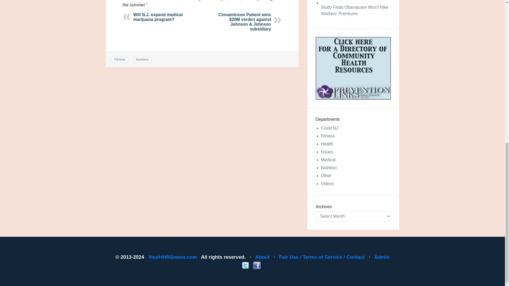 The width and height of the screenshot is (509, 286). Describe the element at coordinates (327, 152) in the screenshot. I see `Issues` at that location.